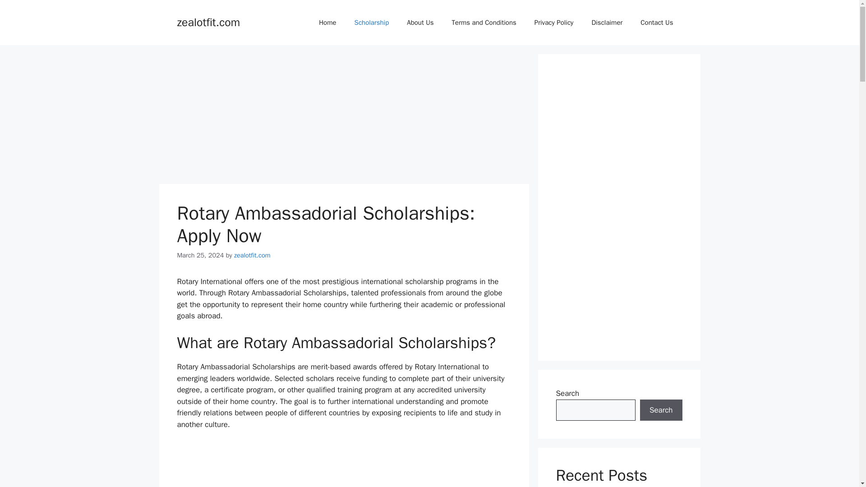 The height and width of the screenshot is (487, 866). What do you see at coordinates (554, 23) in the screenshot?
I see `Privacy Policy` at bounding box center [554, 23].